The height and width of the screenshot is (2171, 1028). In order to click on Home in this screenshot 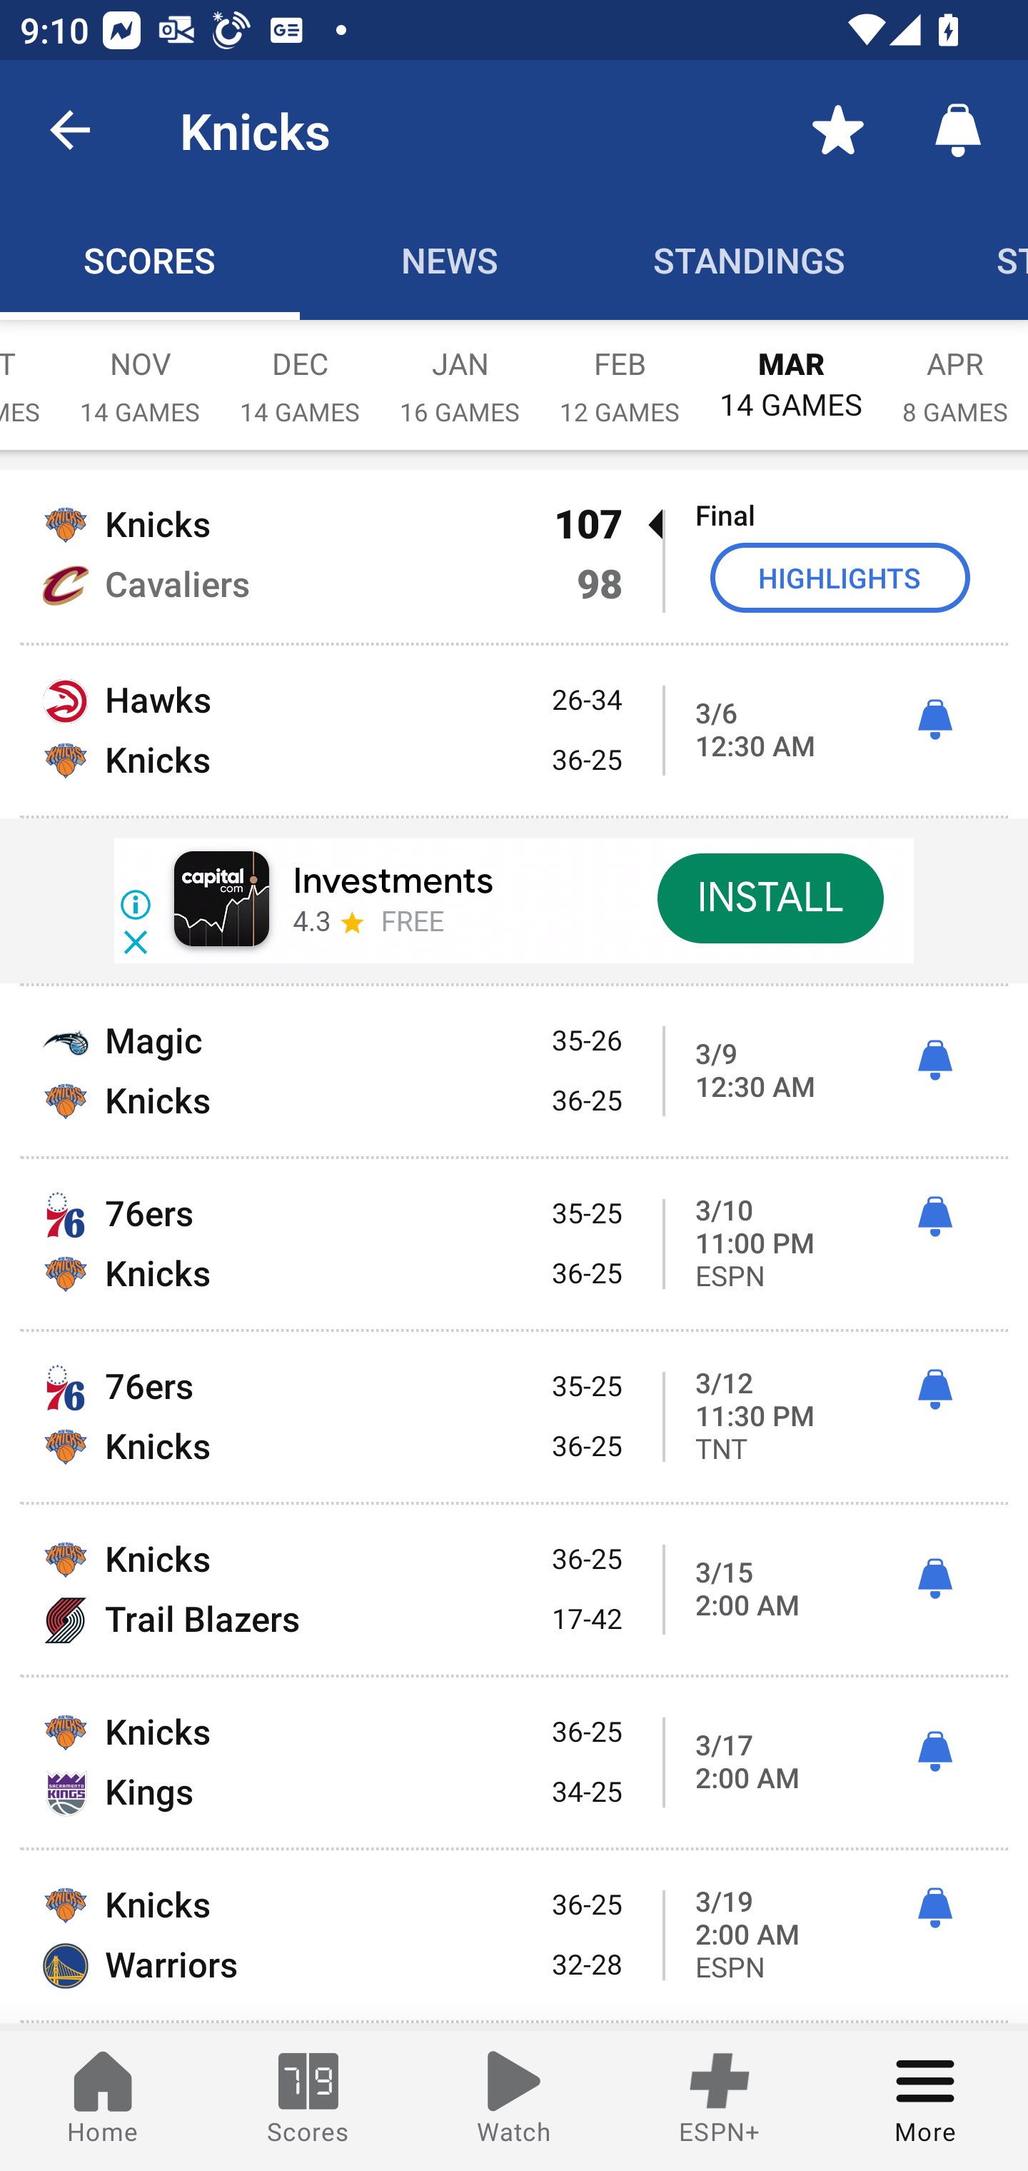, I will do `click(103, 2101)`.